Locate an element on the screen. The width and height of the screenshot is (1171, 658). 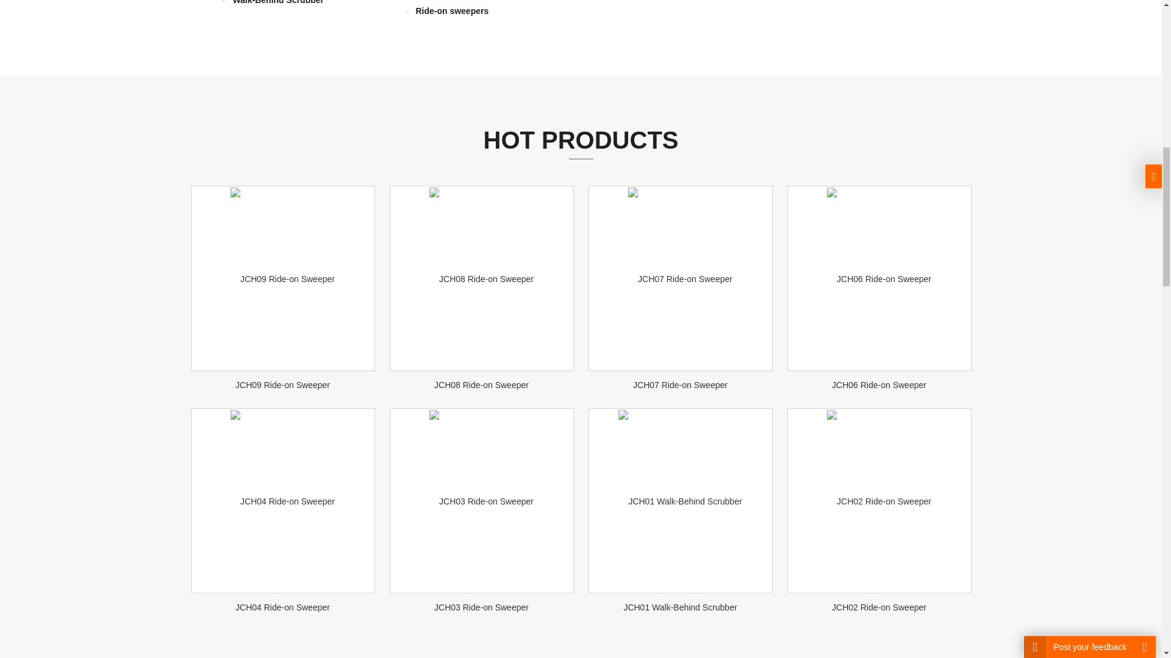
JCH07 Ride-on Sweeper is located at coordinates (680, 385).